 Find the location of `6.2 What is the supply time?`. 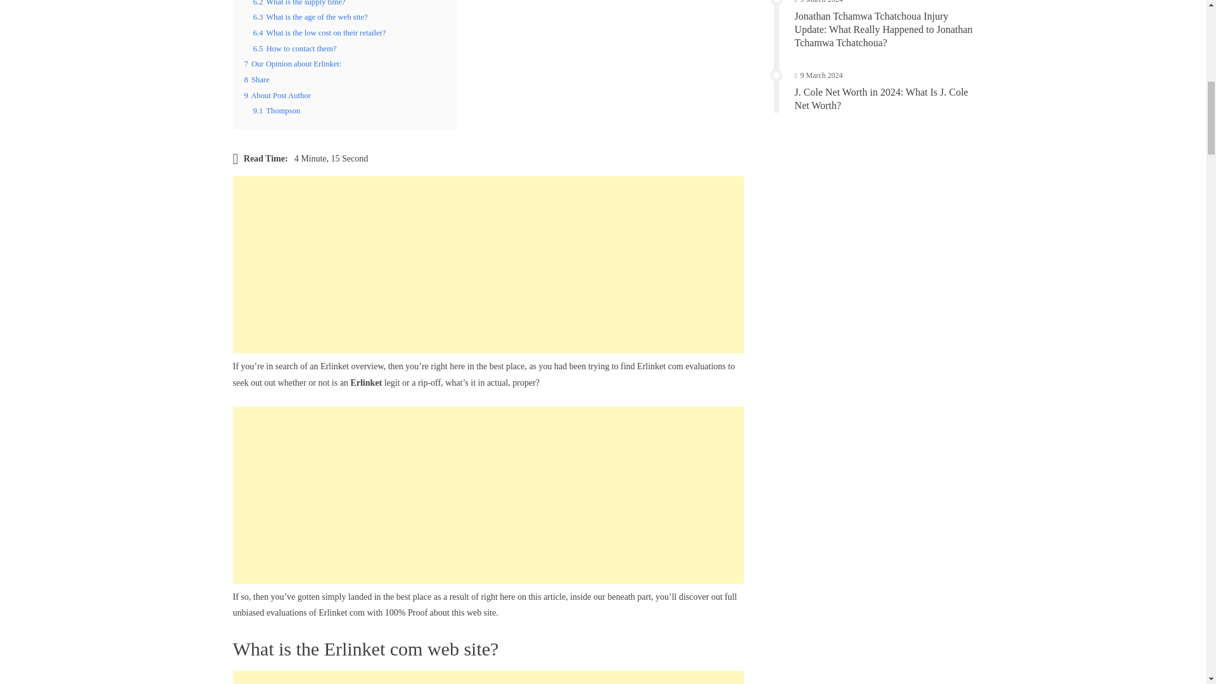

6.2 What is the supply time? is located at coordinates (299, 3).